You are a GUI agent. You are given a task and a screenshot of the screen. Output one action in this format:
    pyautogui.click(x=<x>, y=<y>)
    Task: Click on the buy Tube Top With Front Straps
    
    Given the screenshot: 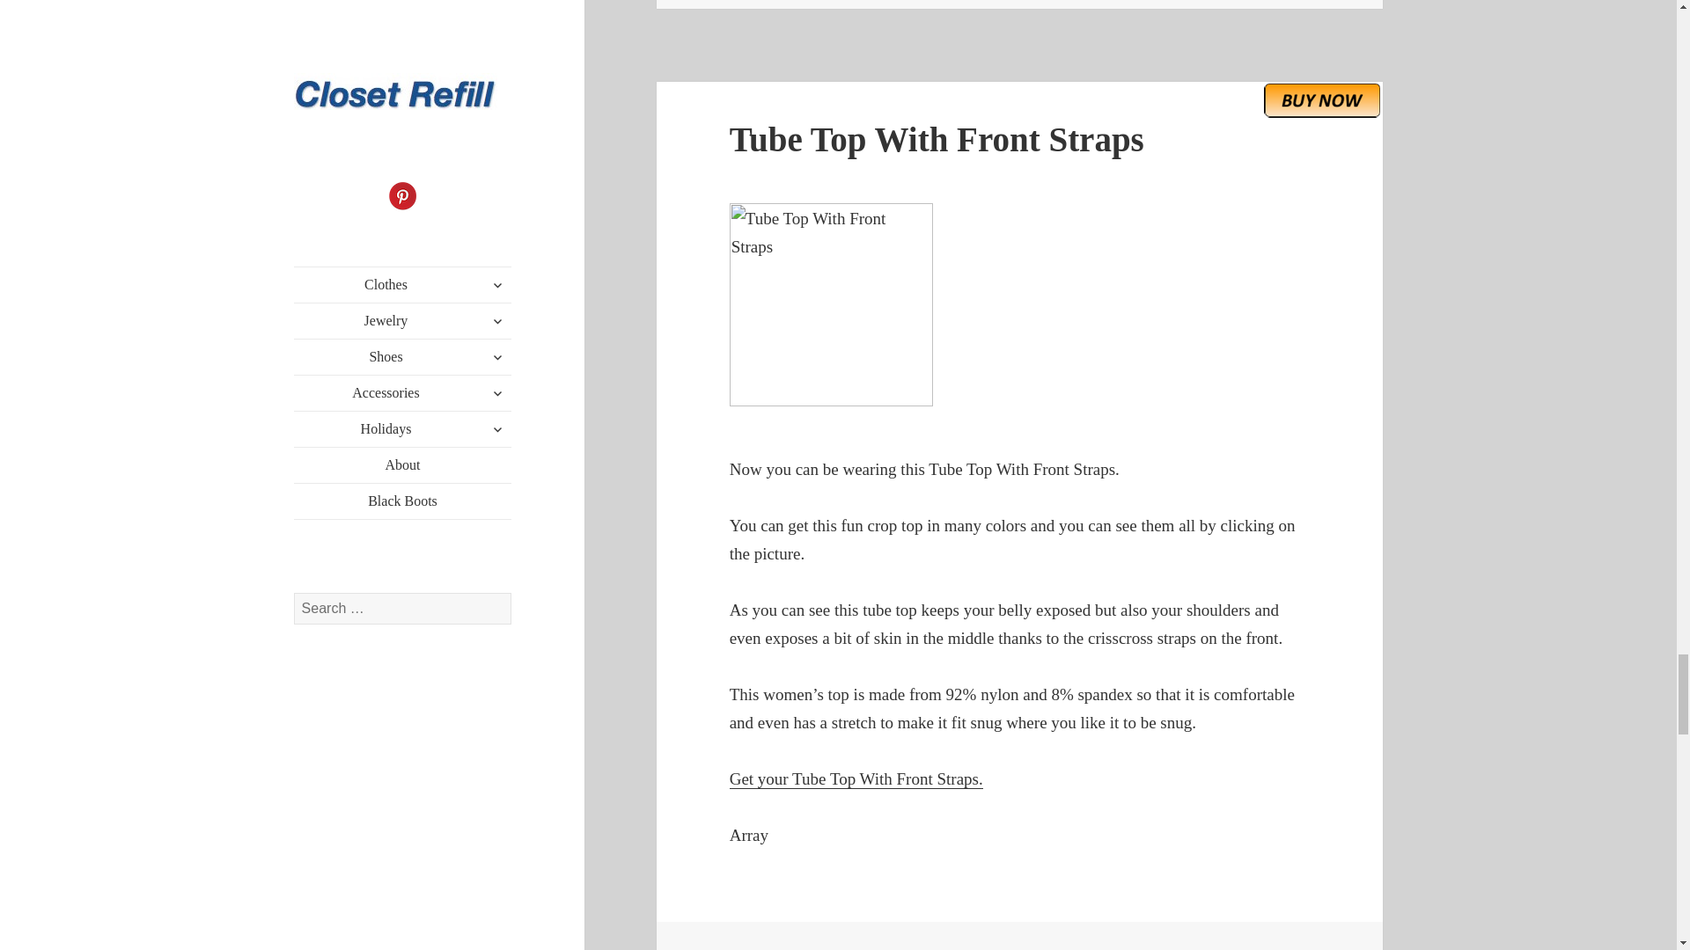 What is the action you would take?
    pyautogui.click(x=1322, y=100)
    